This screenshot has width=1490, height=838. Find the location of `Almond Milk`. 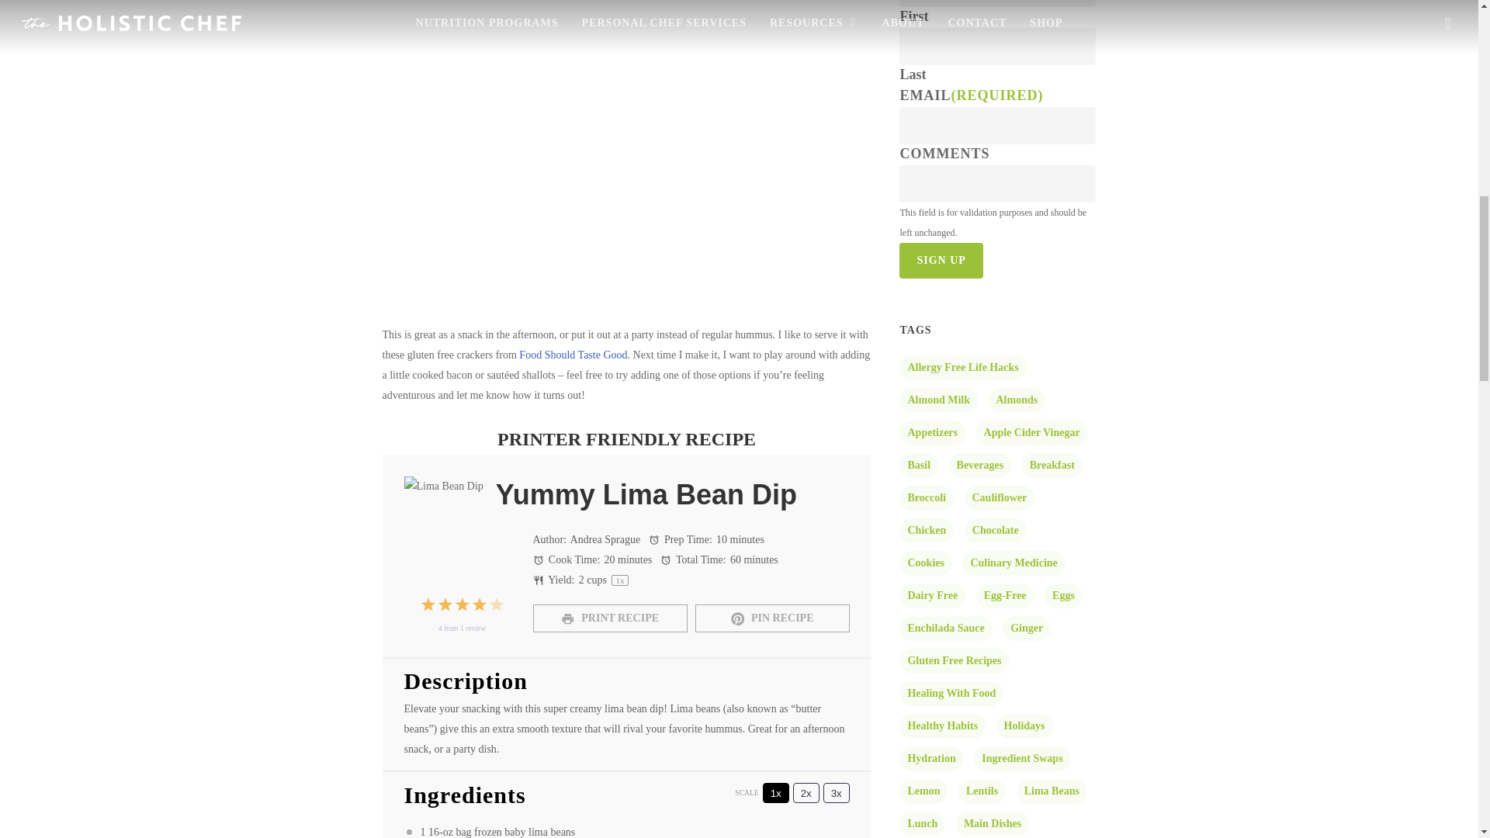

Almond Milk is located at coordinates (938, 400).